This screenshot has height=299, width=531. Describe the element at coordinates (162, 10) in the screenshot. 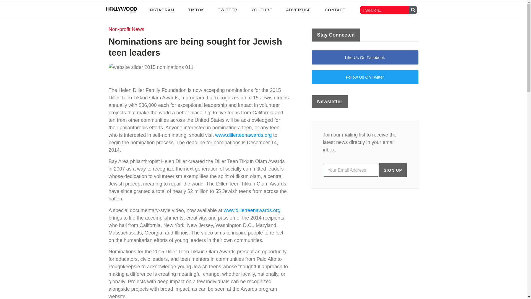

I see `INSTAGRAM` at that location.